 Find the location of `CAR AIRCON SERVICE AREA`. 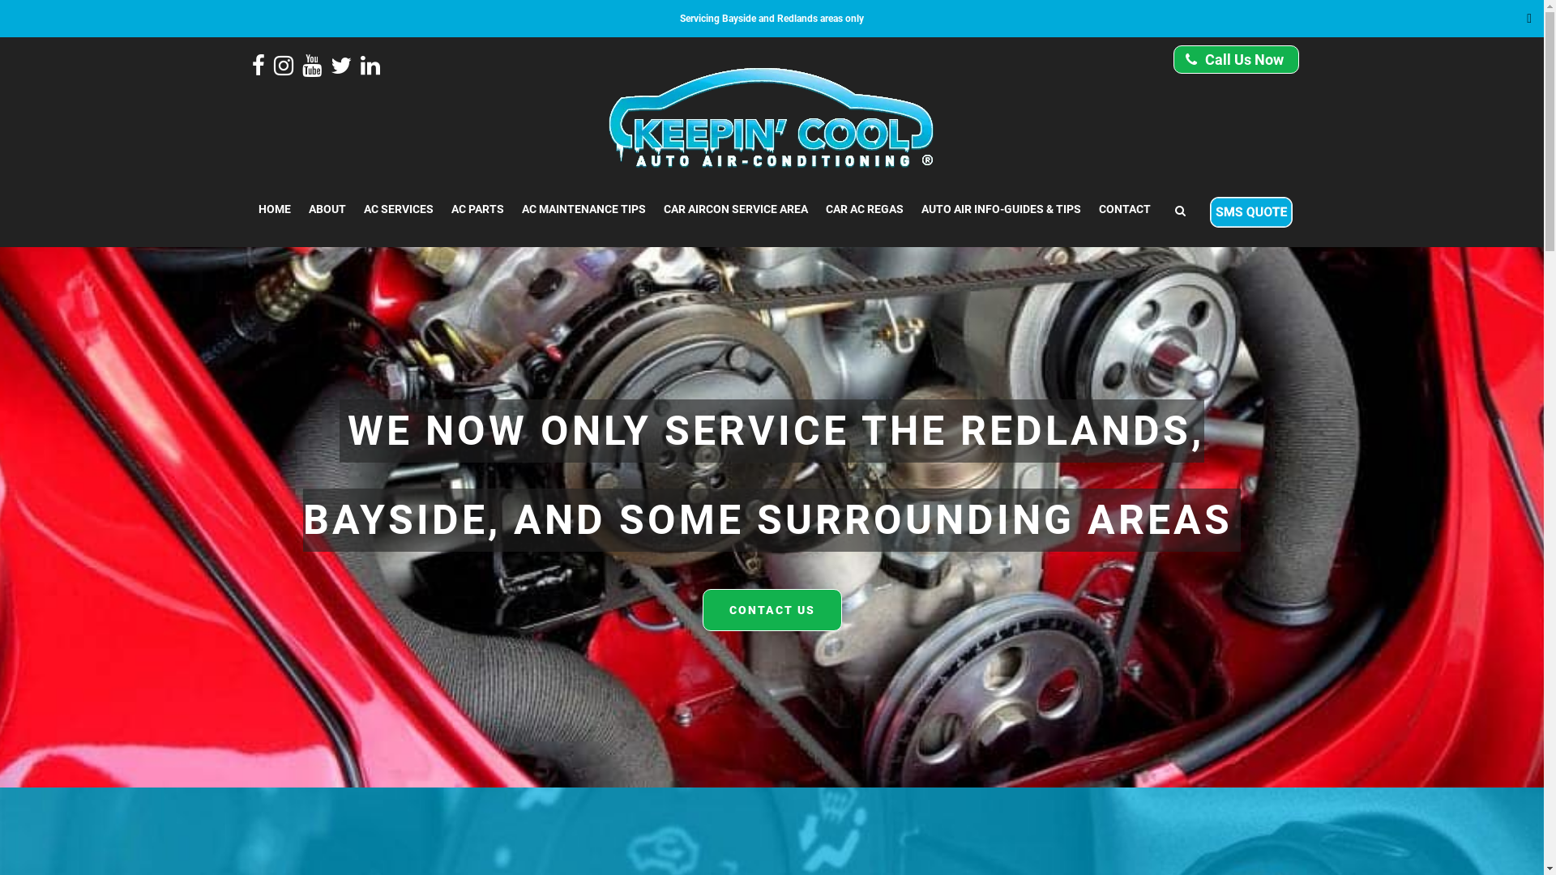

CAR AIRCON SERVICE AREA is located at coordinates (736, 209).